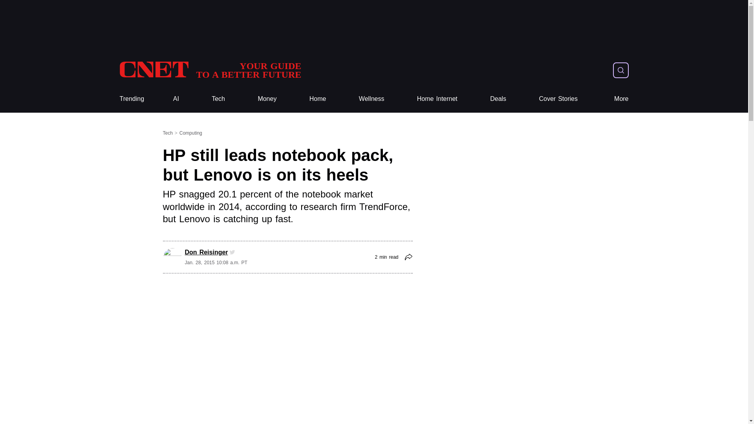 The image size is (754, 424). I want to click on Home, so click(210, 70).